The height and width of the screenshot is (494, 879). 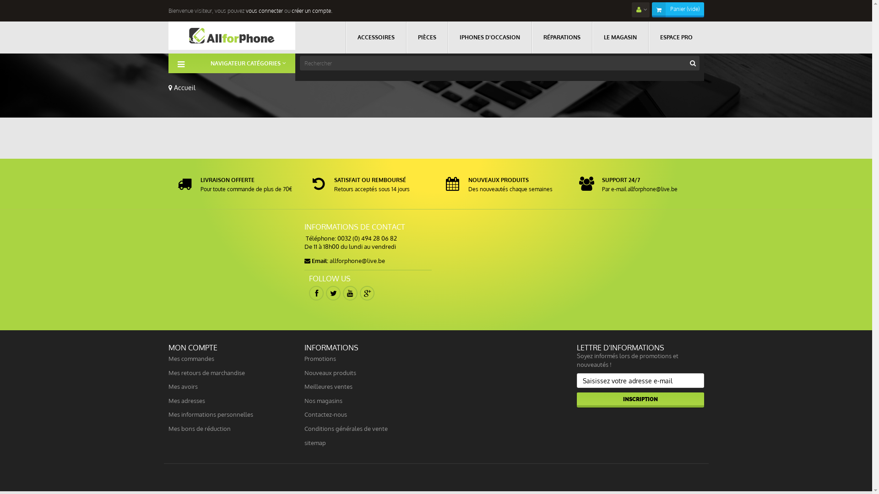 What do you see at coordinates (329, 387) in the screenshot?
I see `Meilleures ventes` at bounding box center [329, 387].